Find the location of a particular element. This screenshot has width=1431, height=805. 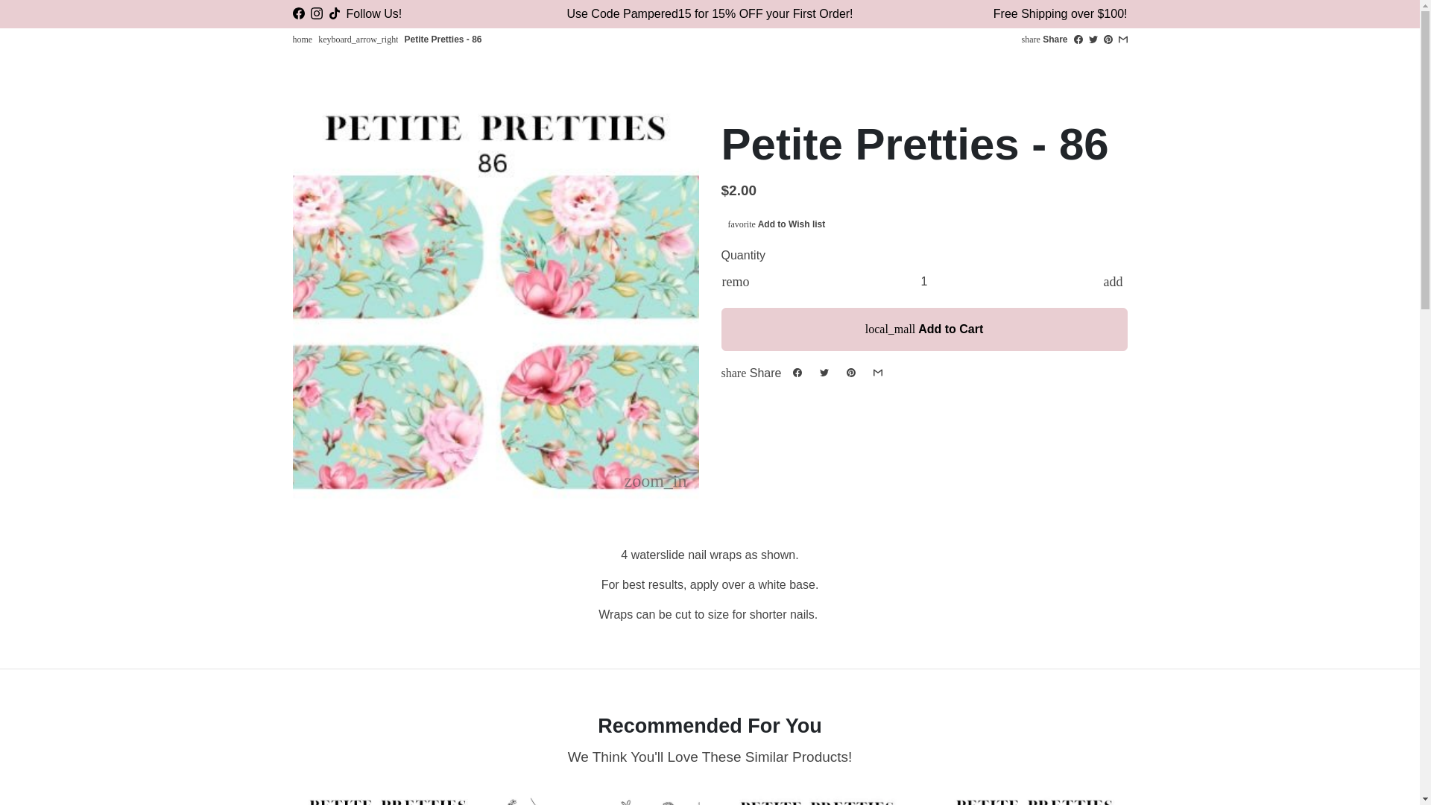

Pampered Pretties on Tiktok is located at coordinates (334, 13).